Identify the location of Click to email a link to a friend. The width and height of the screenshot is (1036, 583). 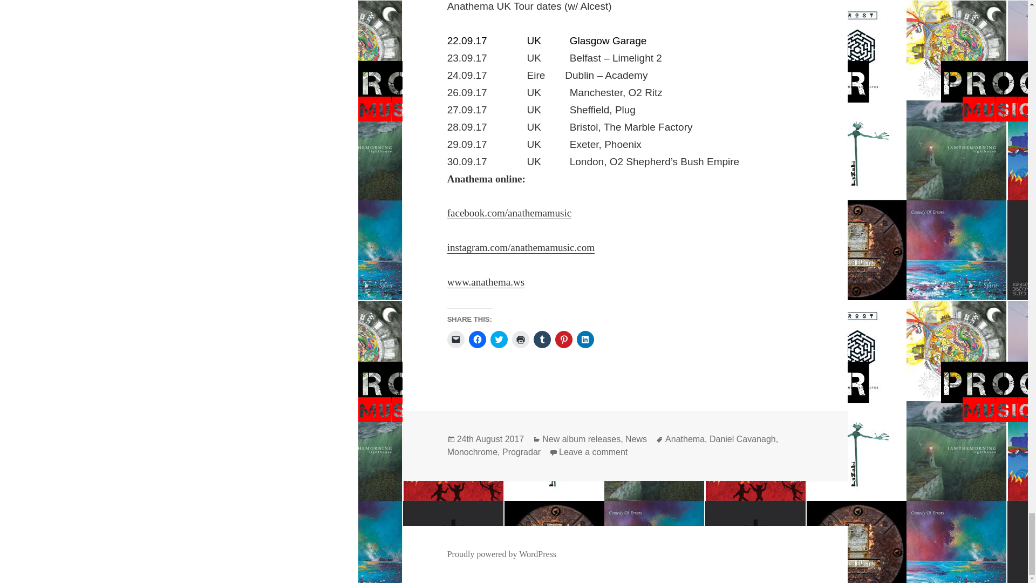
(455, 339).